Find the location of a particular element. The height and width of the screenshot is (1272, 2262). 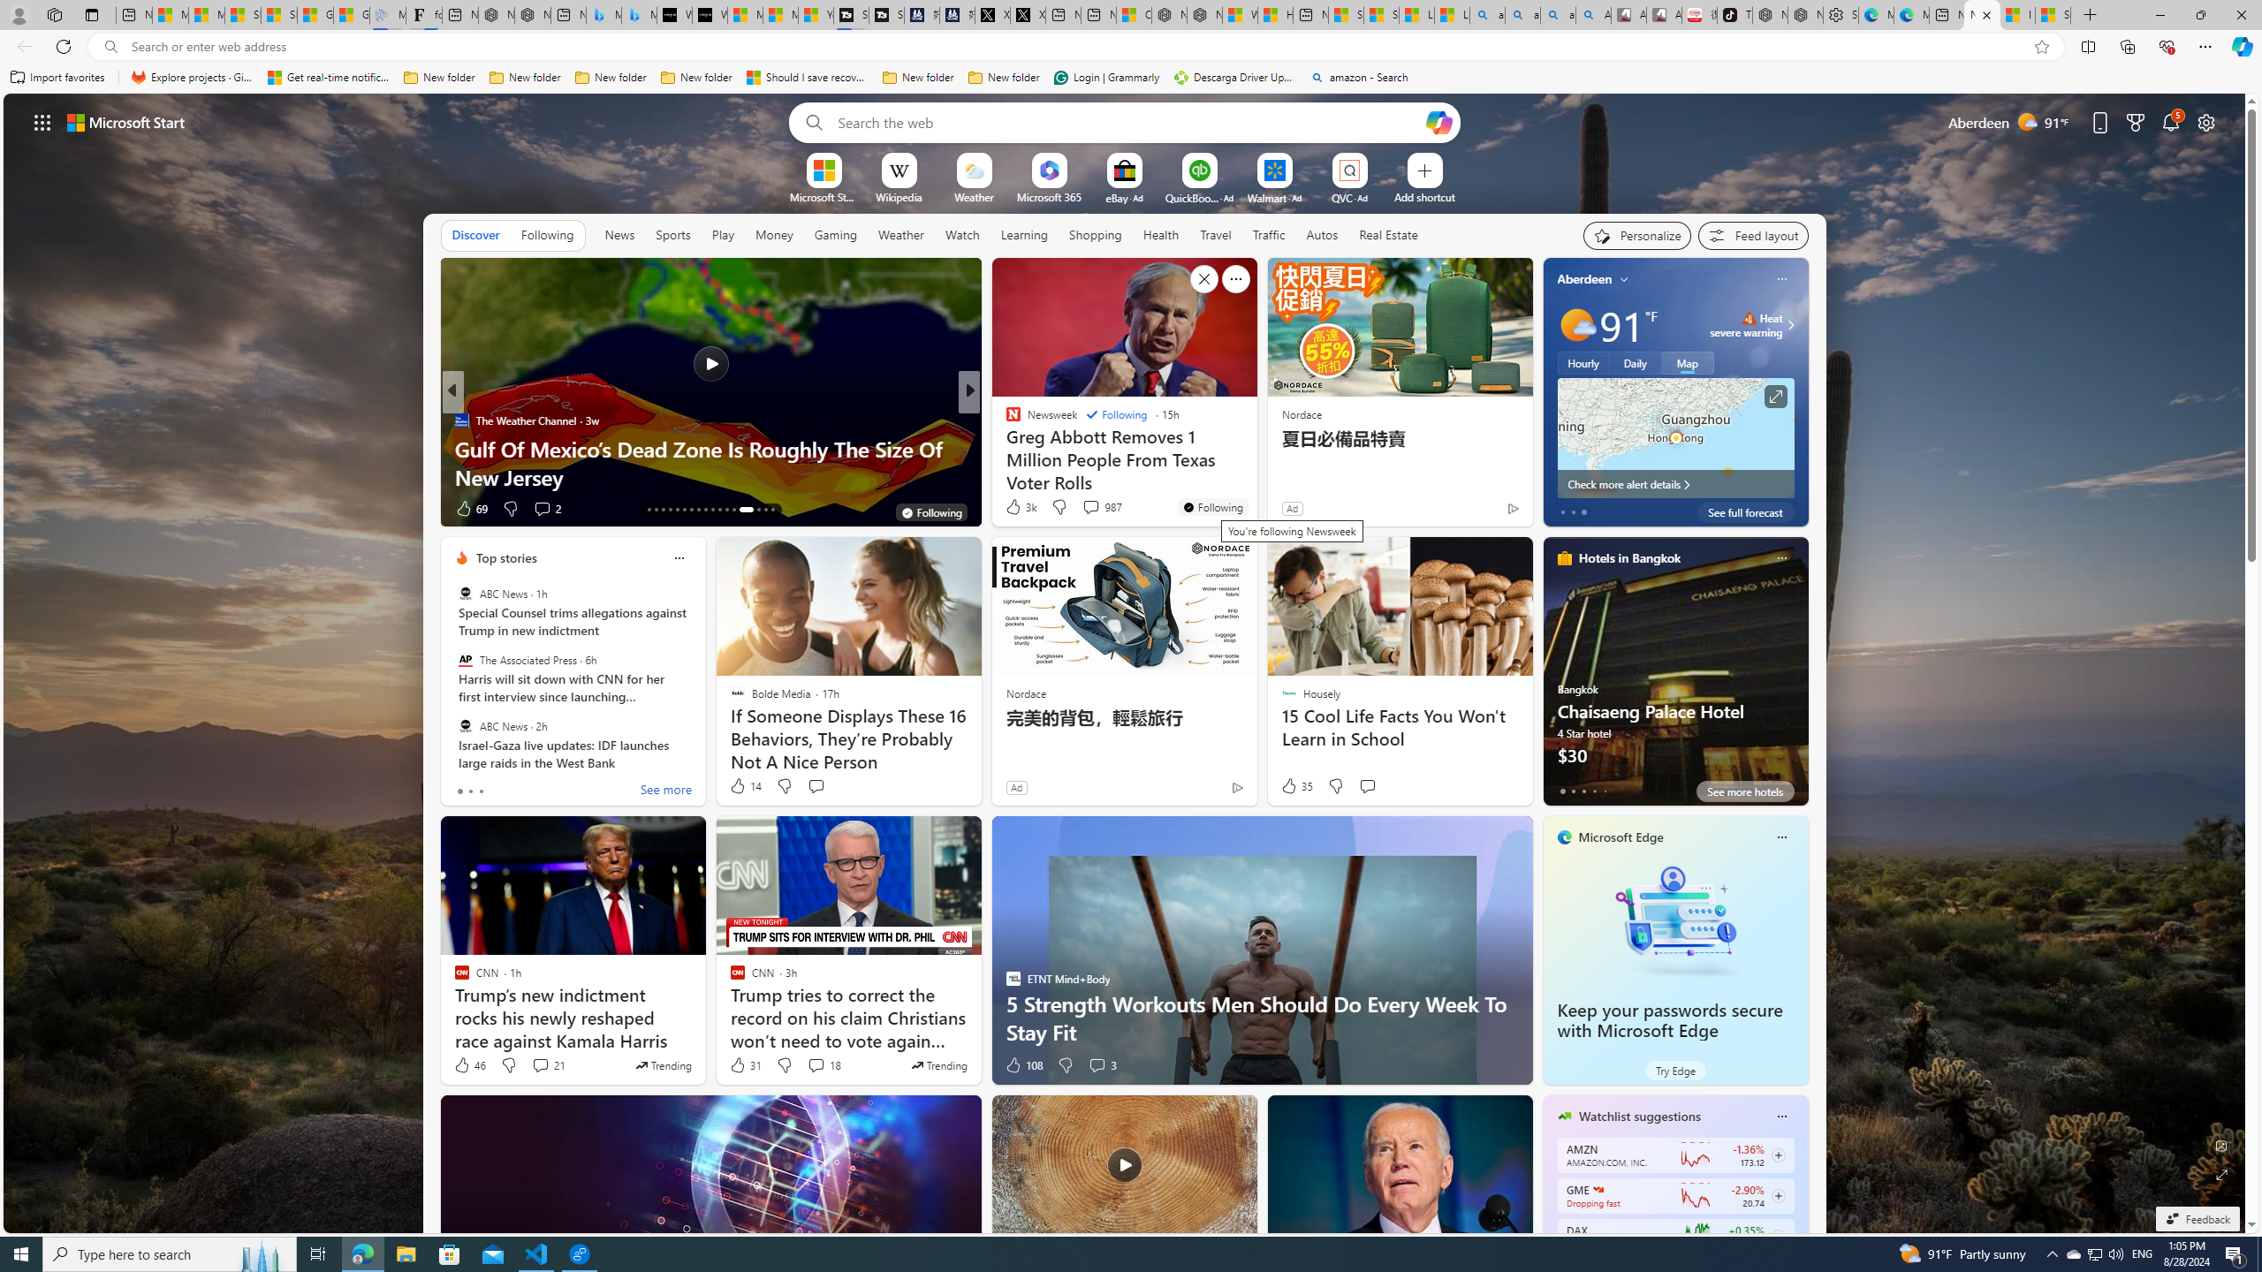

More options is located at coordinates (1781, 1117).